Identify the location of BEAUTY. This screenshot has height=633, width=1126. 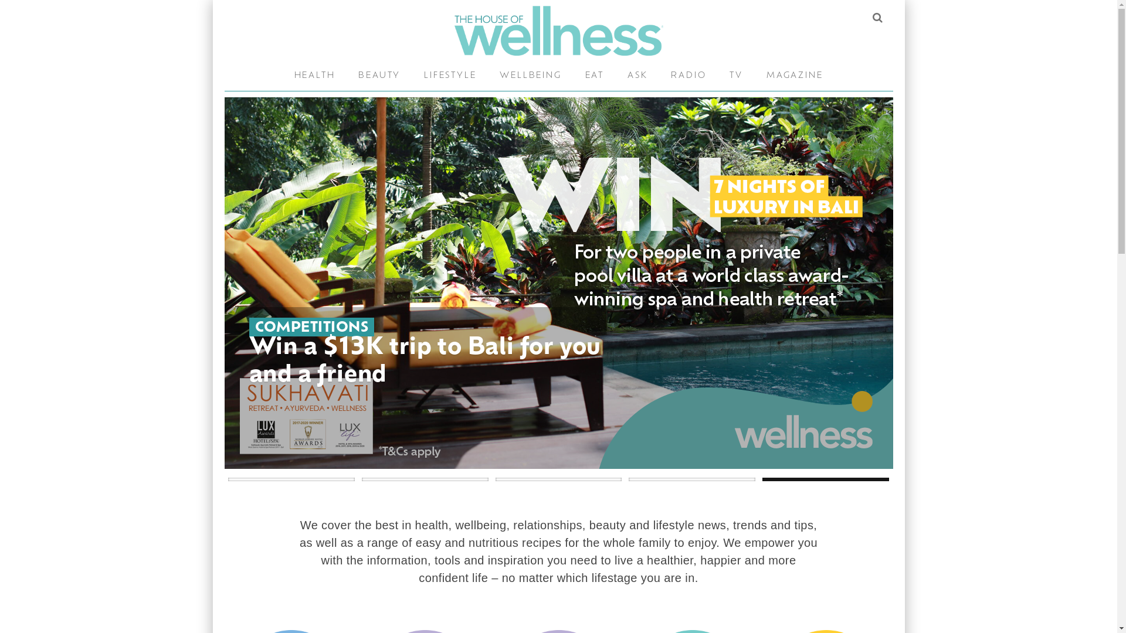
(379, 76).